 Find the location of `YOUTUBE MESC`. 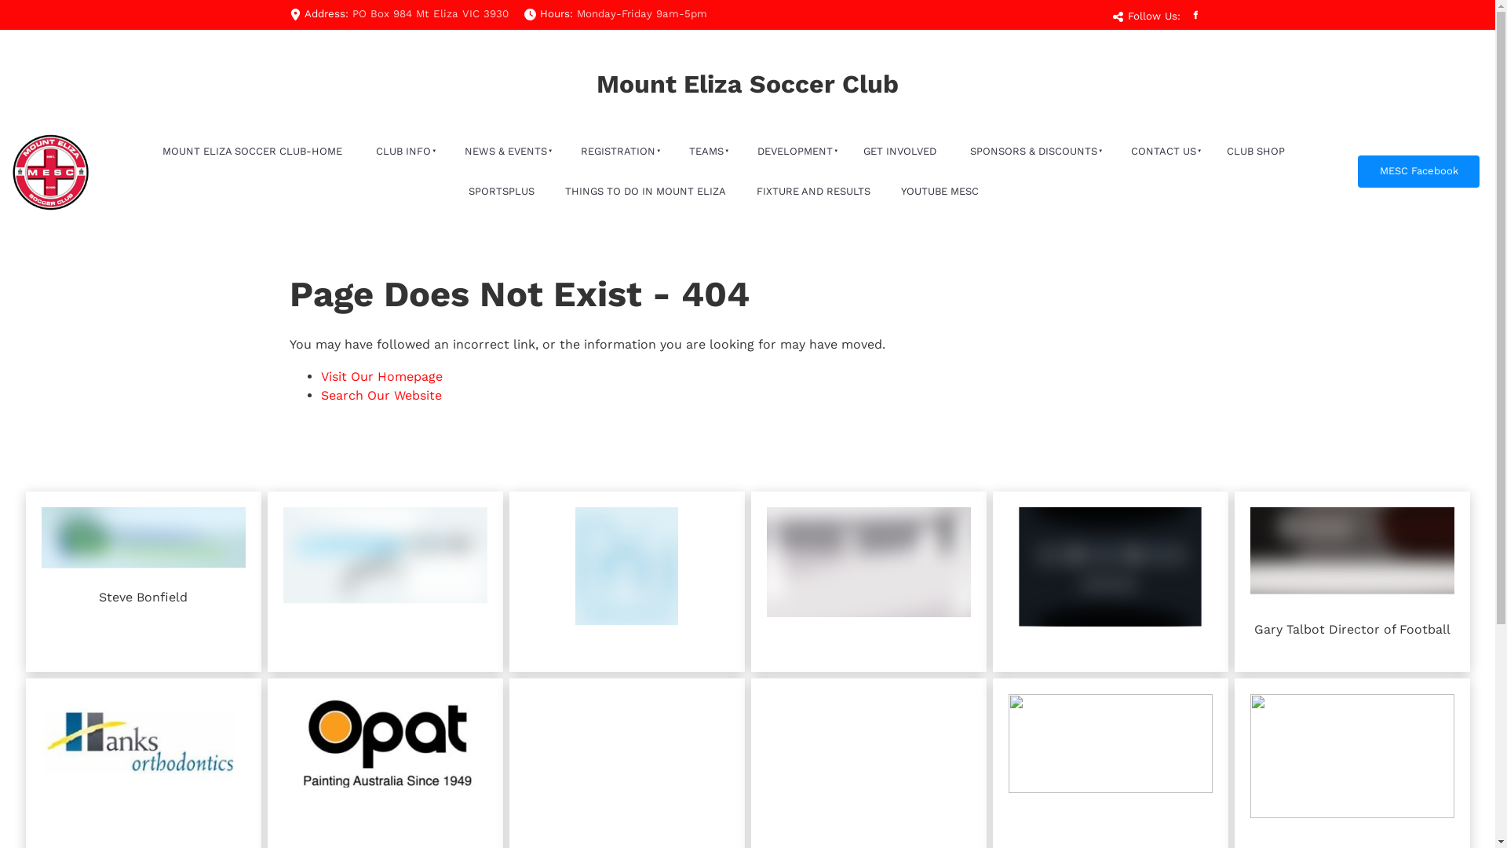

YOUTUBE MESC is located at coordinates (940, 192).